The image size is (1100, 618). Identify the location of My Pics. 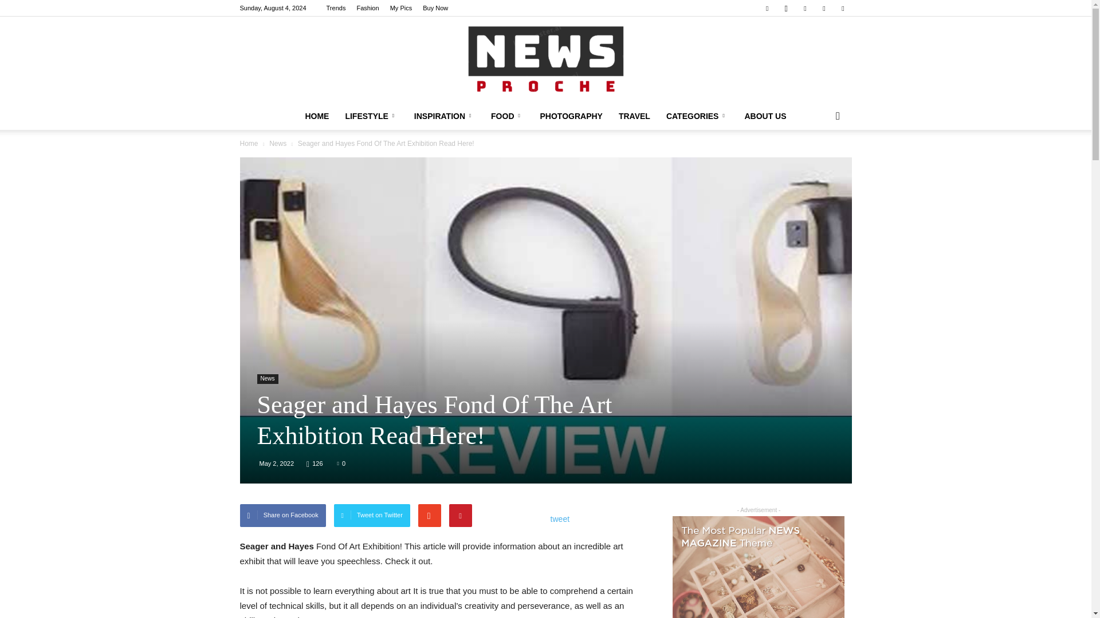
(401, 8).